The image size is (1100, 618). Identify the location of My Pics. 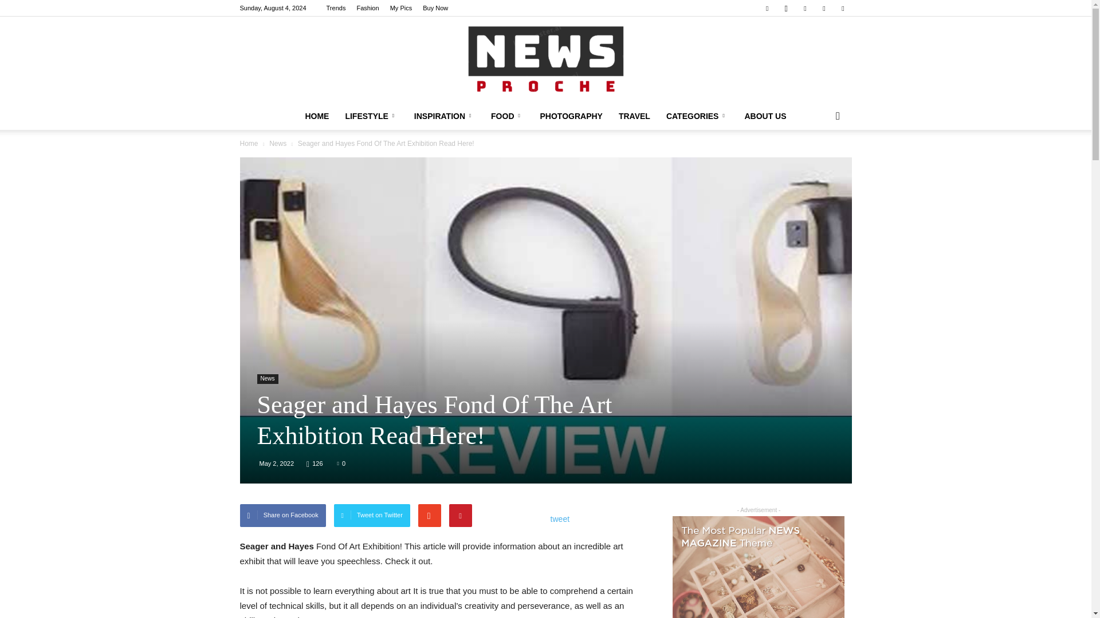
(401, 8).